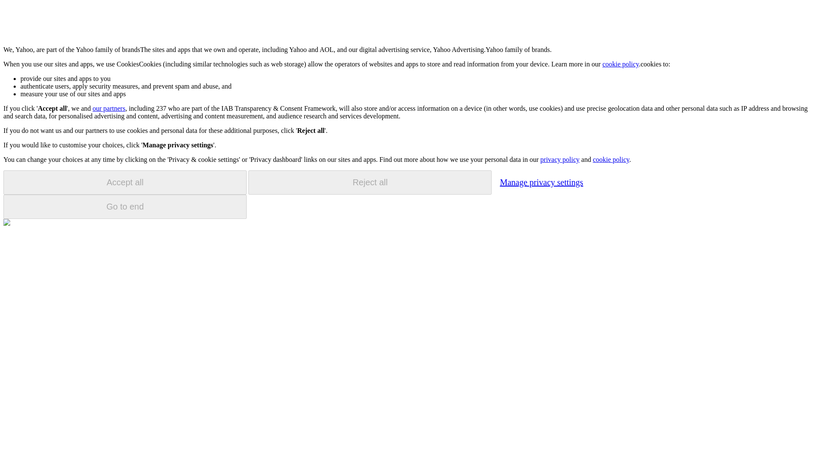 This screenshot has height=460, width=818. What do you see at coordinates (611, 159) in the screenshot?
I see `cookie policy` at bounding box center [611, 159].